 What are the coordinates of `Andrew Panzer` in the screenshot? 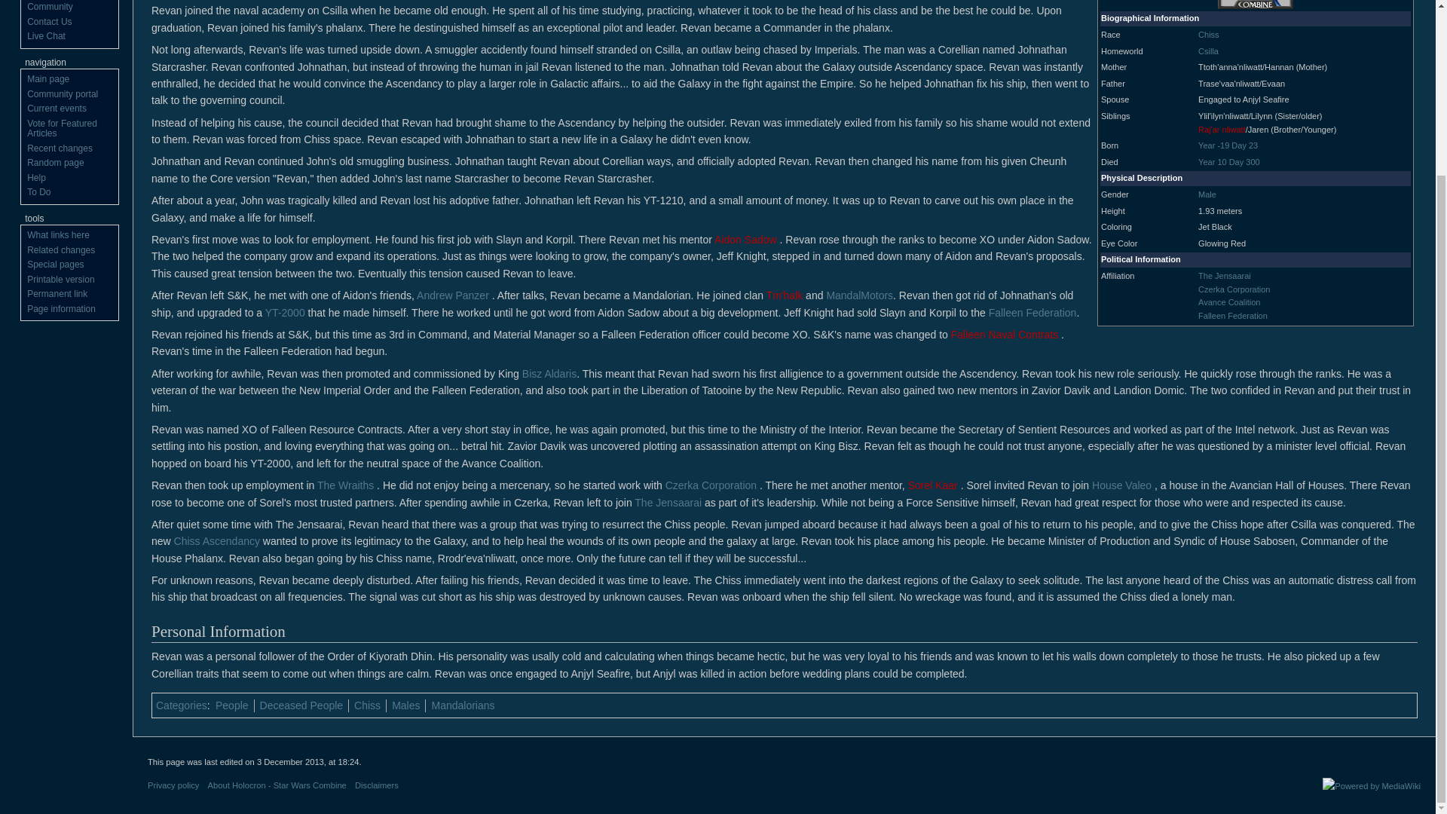 It's located at (452, 295).